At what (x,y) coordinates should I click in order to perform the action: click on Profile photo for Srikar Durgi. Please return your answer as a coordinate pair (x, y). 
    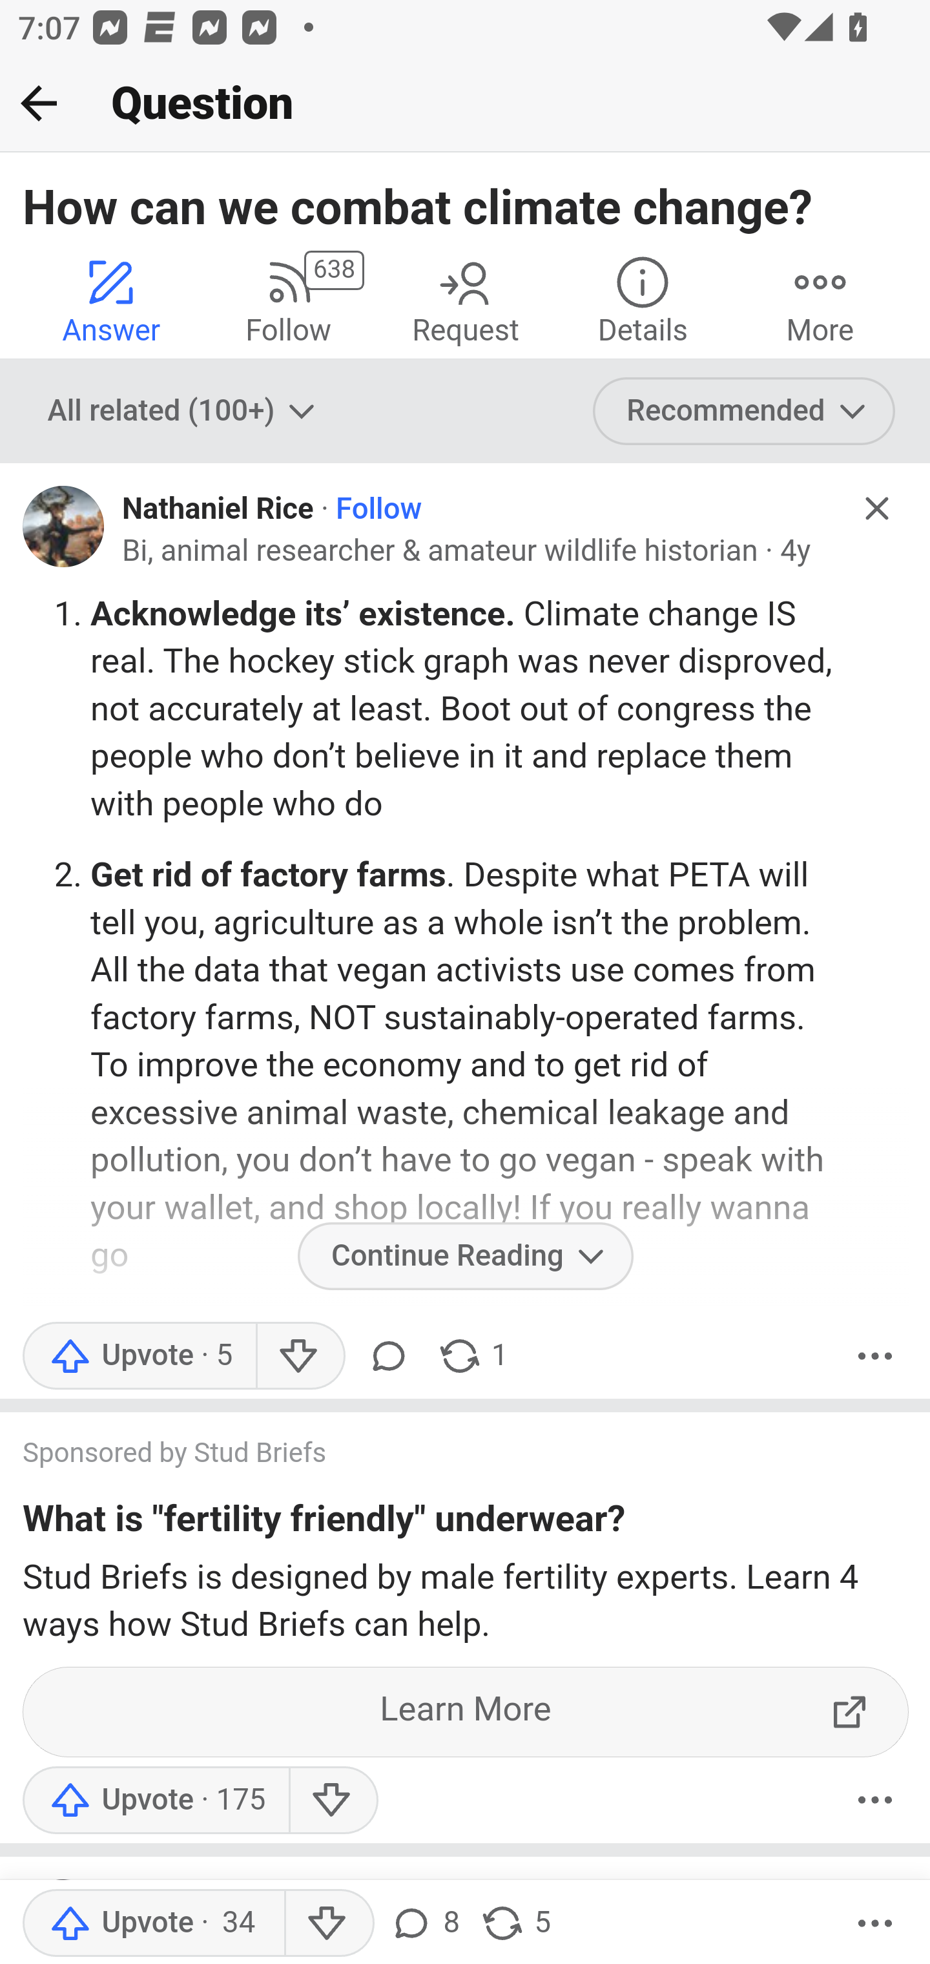
    Looking at the image, I should click on (64, 1919).